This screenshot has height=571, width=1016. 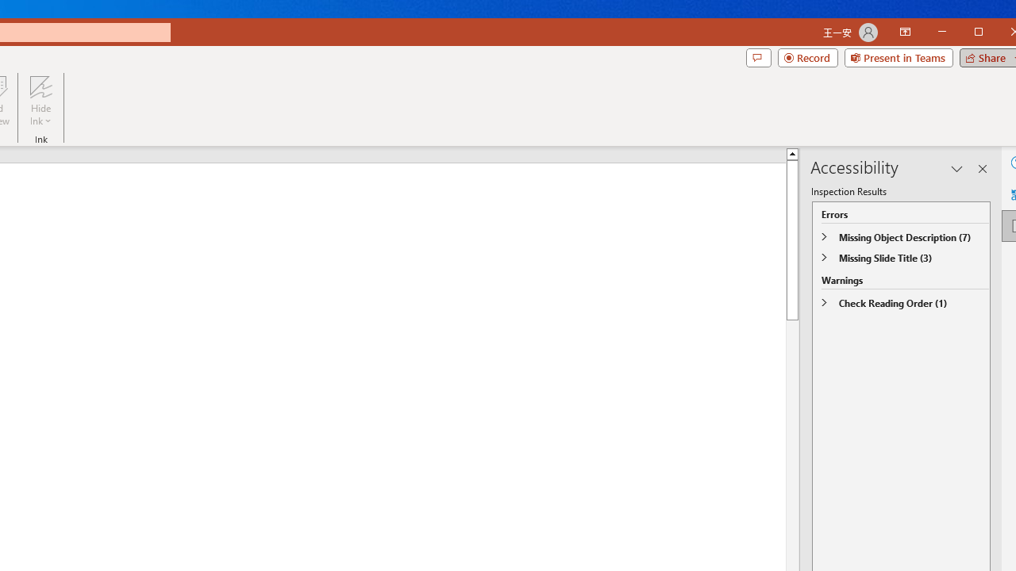 I want to click on Maximize, so click(x=1002, y=33).